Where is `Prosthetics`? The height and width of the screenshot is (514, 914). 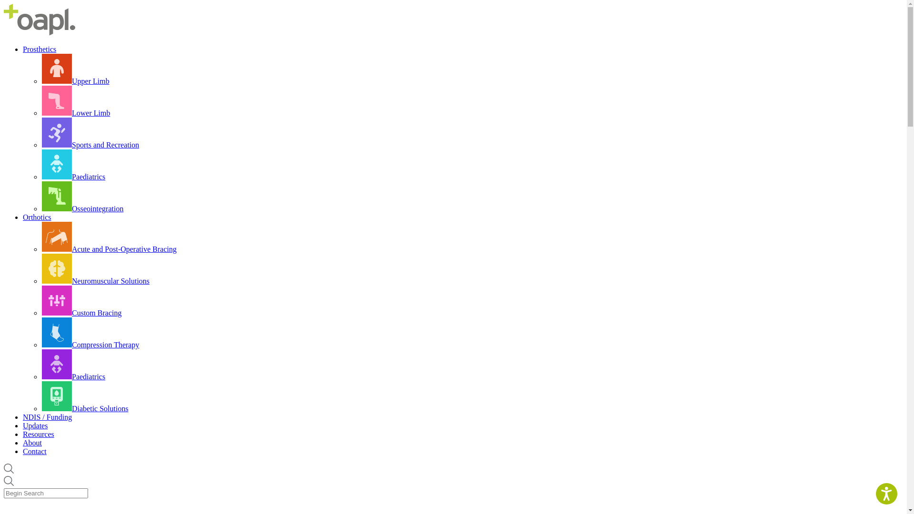 Prosthetics is located at coordinates (40, 49).